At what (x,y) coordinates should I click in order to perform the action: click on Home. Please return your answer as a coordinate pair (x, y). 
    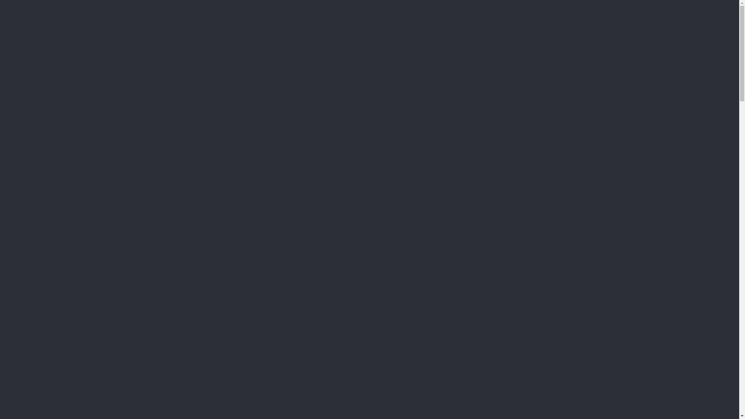
    Looking at the image, I should click on (346, 30).